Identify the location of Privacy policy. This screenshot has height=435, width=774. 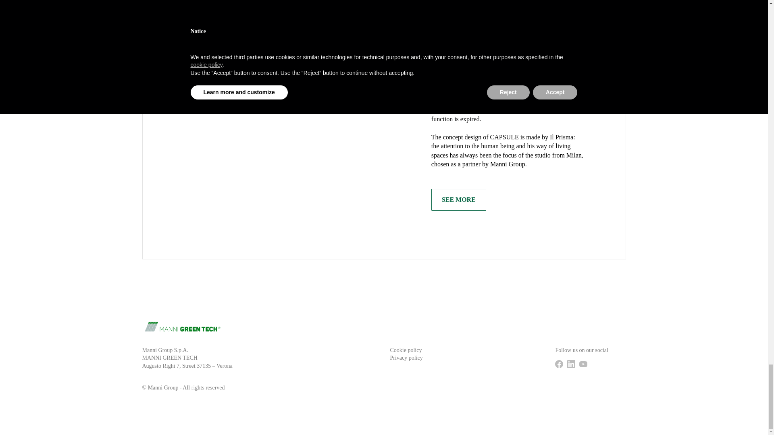
(406, 358).